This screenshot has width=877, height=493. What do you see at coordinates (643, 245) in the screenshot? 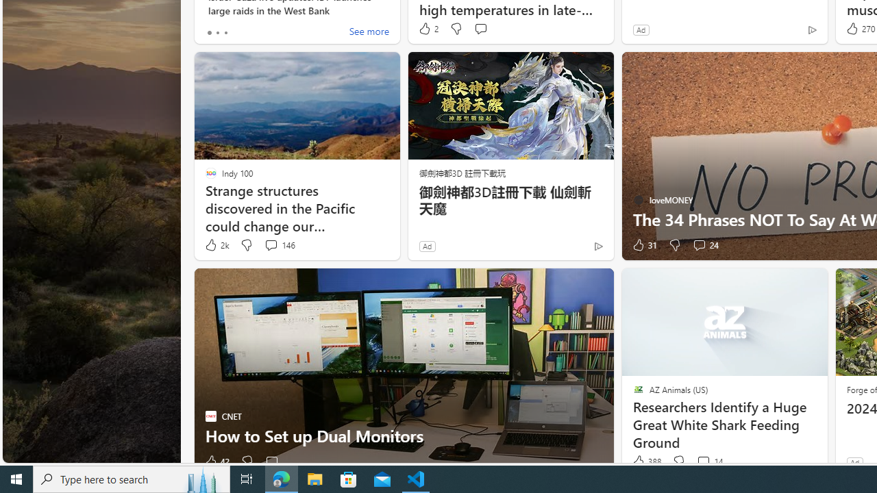
I see `31 Like` at bounding box center [643, 245].